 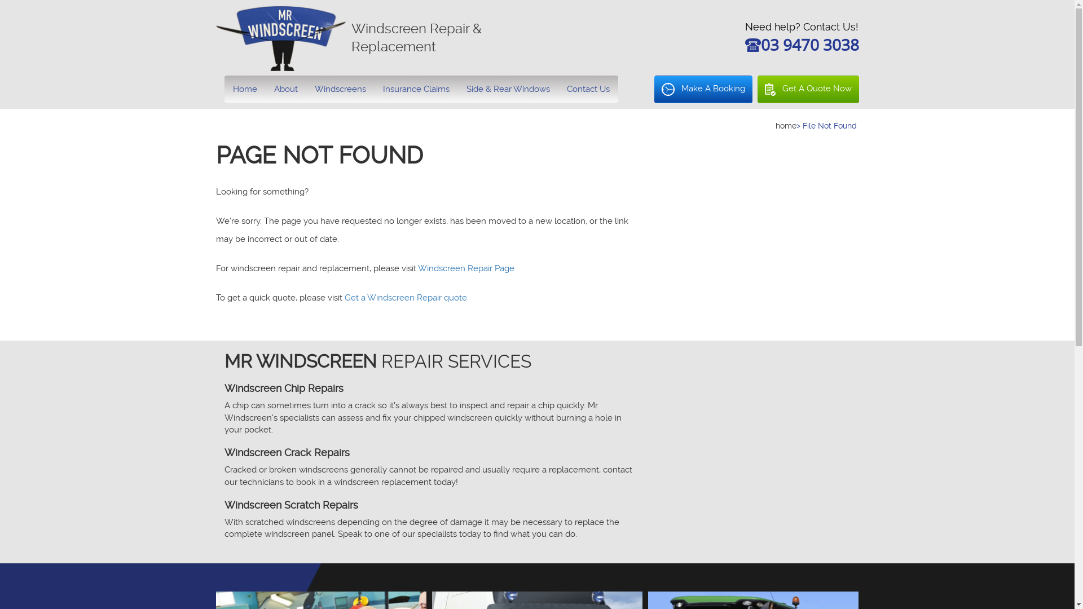 What do you see at coordinates (416, 89) in the screenshot?
I see `Insurance Claims` at bounding box center [416, 89].